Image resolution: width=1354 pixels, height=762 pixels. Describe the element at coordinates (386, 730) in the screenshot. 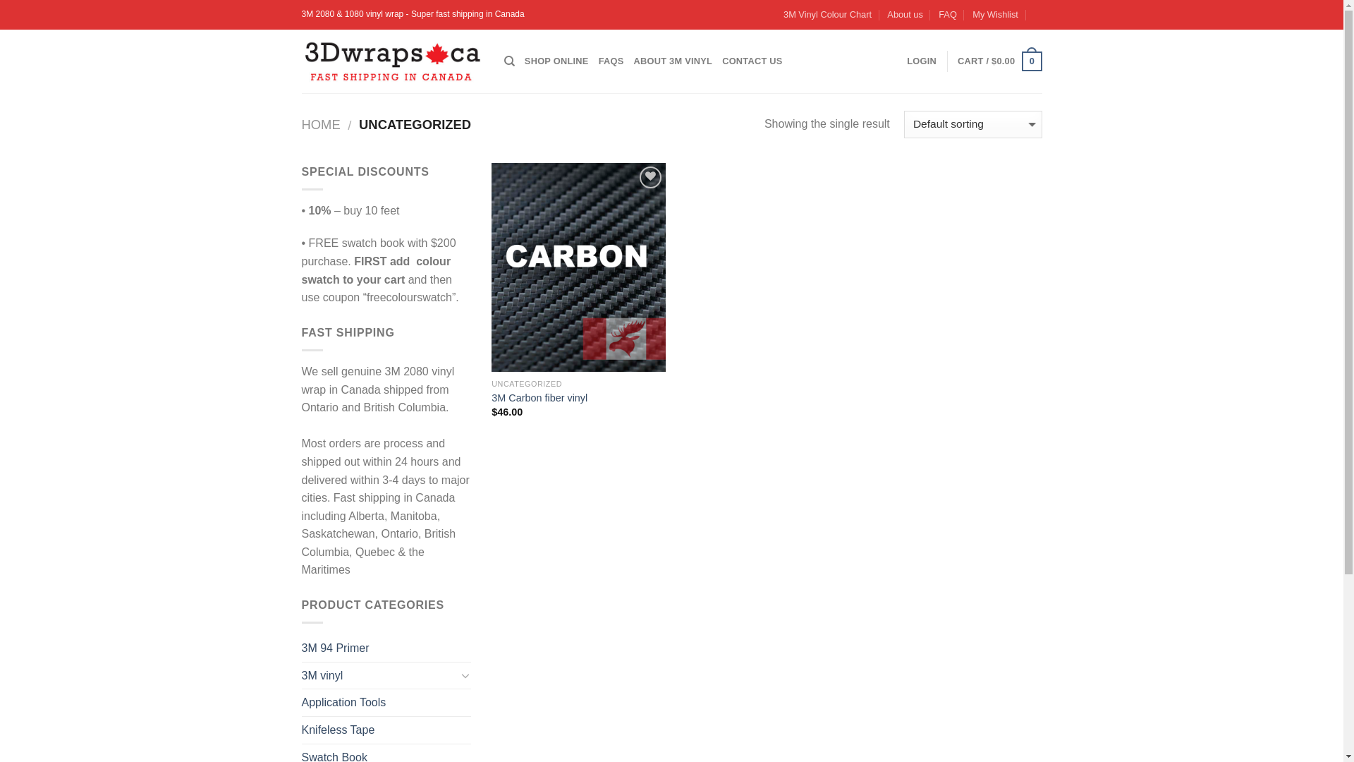

I see `Knifeless Tape` at that location.